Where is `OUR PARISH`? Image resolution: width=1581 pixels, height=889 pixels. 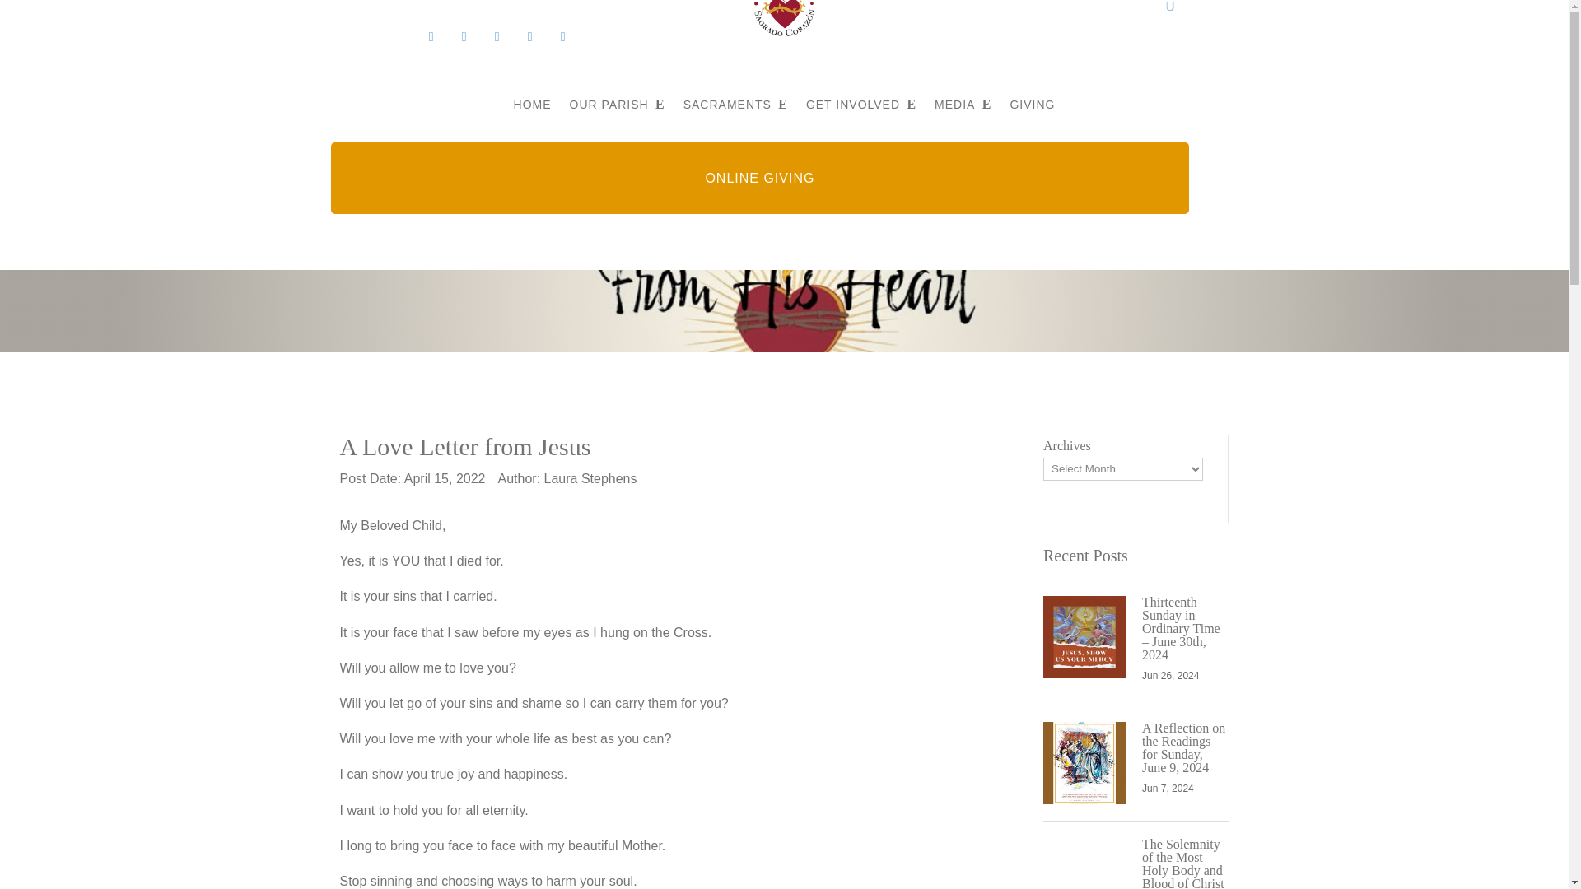
OUR PARISH is located at coordinates (618, 104).